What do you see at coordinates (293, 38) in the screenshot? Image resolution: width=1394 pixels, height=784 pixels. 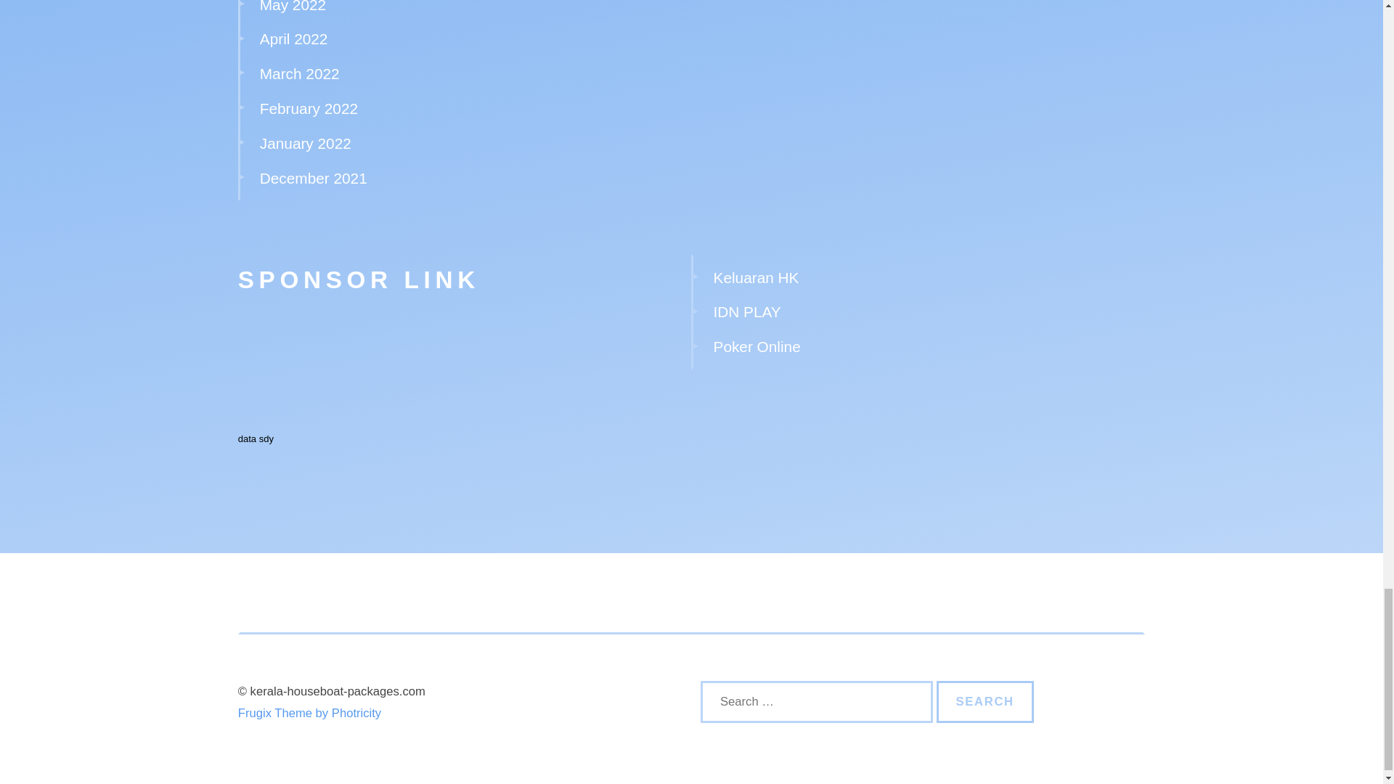 I see `April 2022` at bounding box center [293, 38].